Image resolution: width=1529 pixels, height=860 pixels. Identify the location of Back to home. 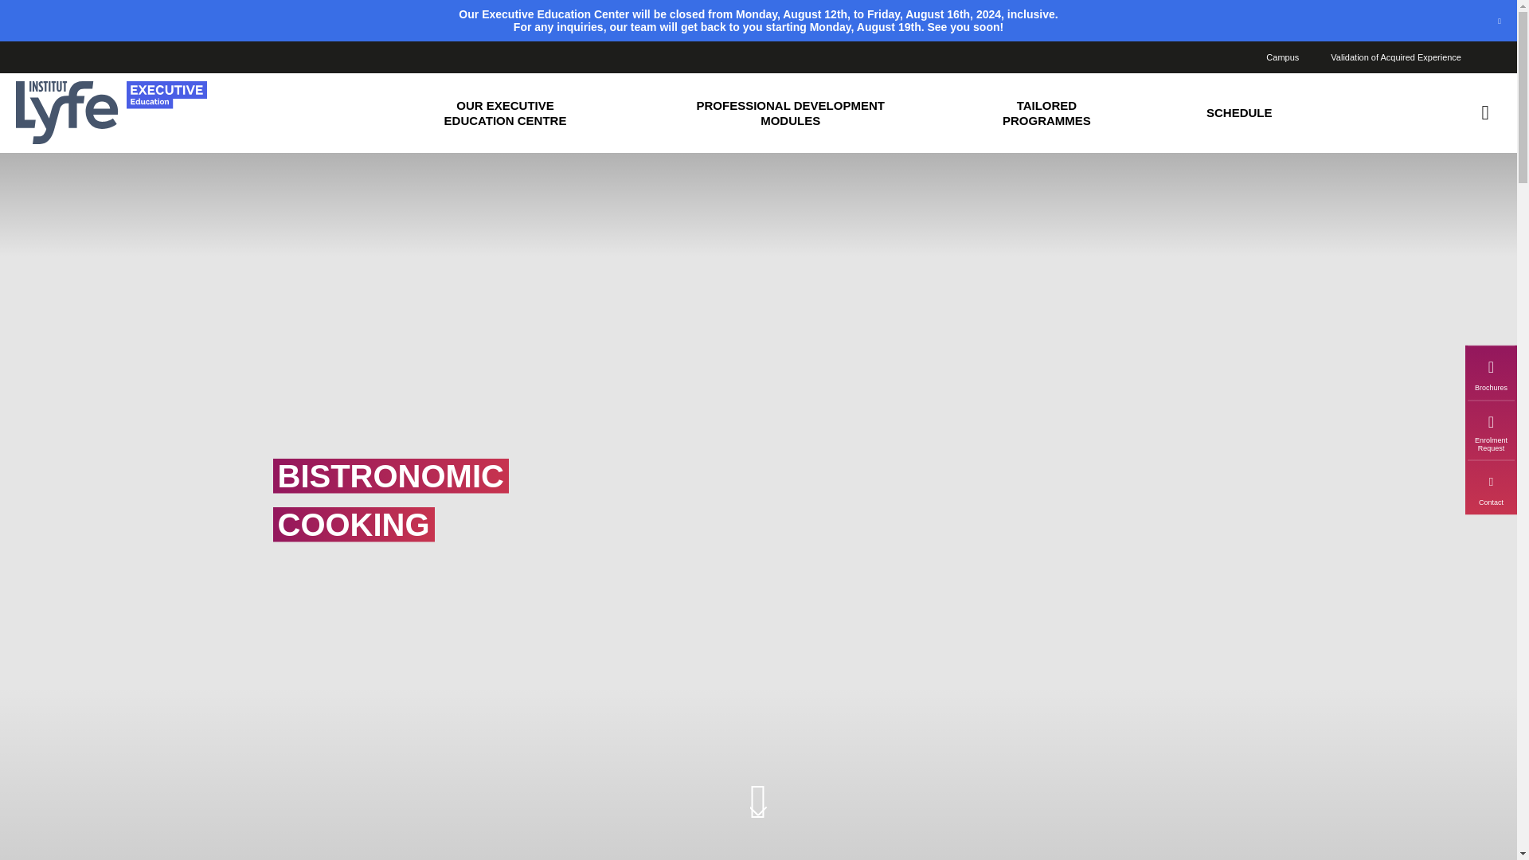
(111, 113).